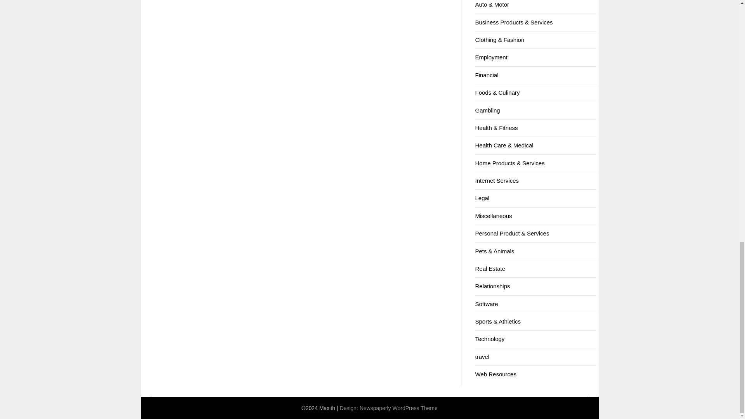  I want to click on Employment, so click(491, 57).